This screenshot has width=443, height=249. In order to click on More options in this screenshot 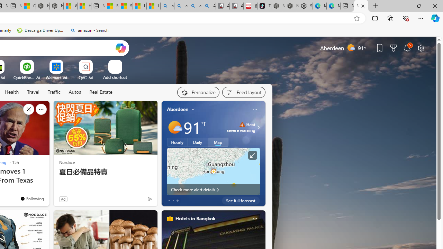, I will do `click(255, 218)`.